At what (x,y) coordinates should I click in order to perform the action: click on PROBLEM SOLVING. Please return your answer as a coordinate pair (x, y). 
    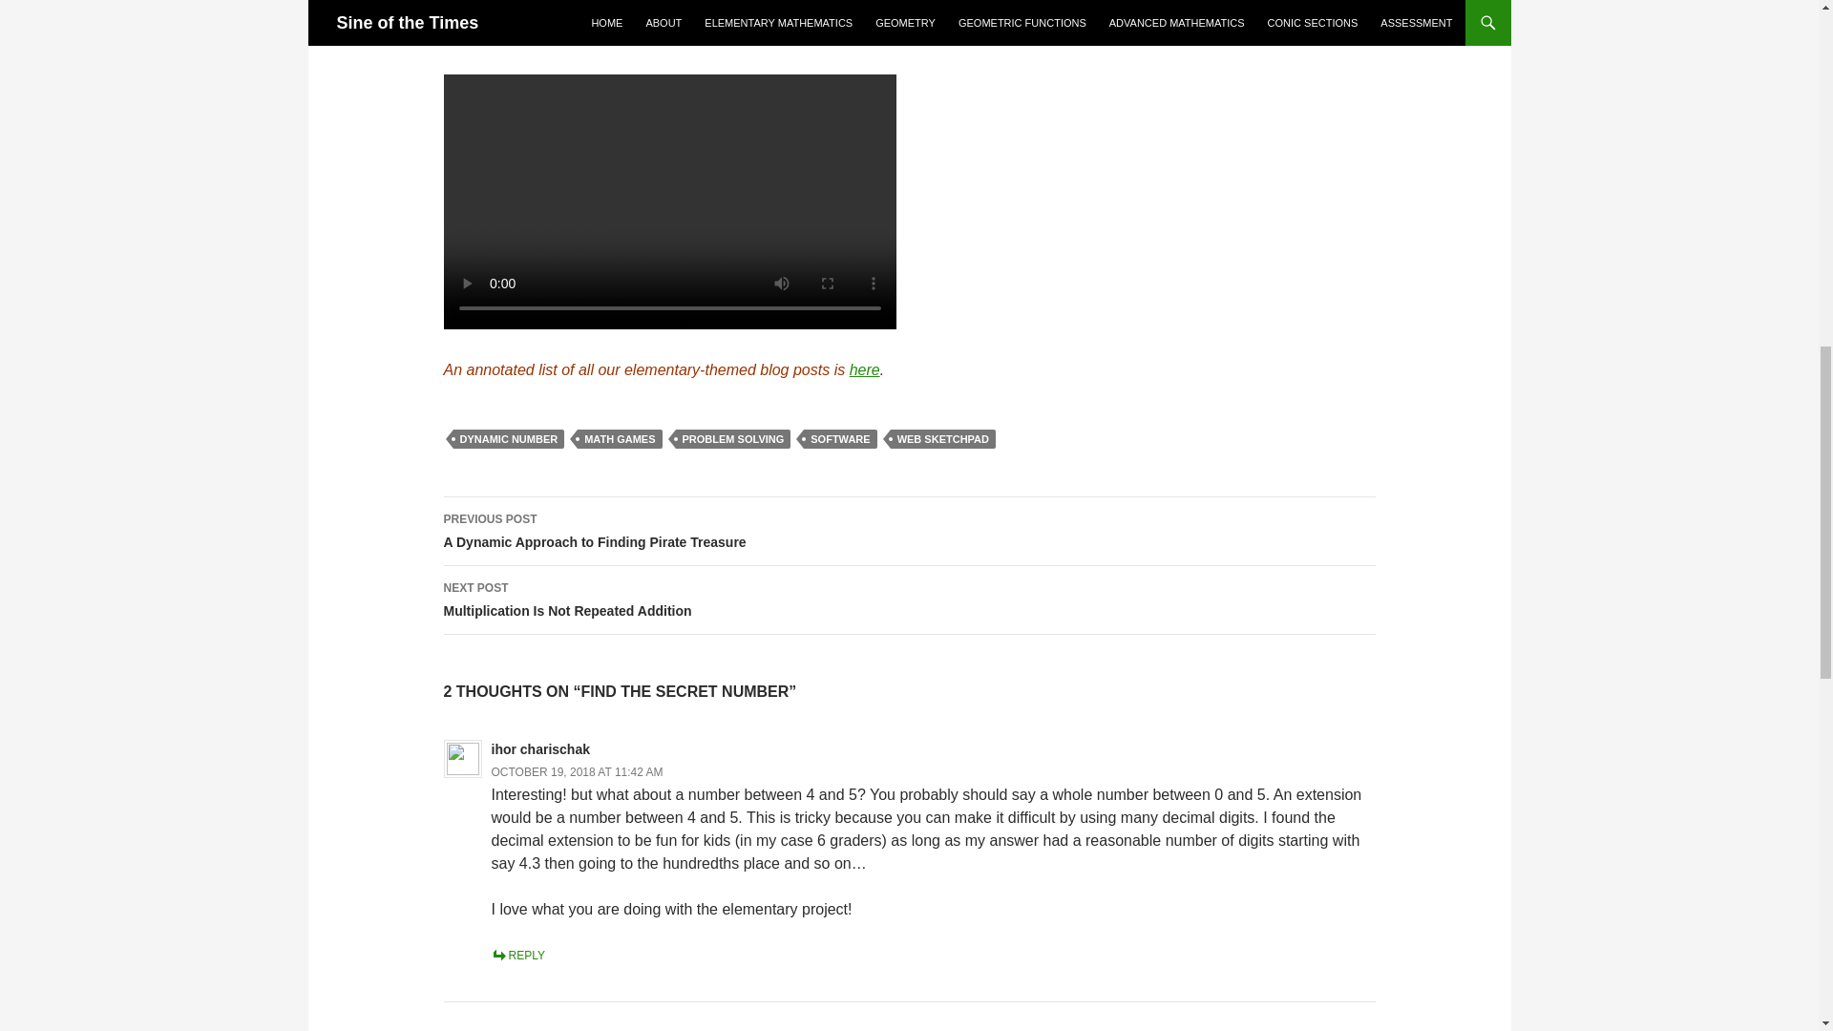
    Looking at the image, I should click on (840, 439).